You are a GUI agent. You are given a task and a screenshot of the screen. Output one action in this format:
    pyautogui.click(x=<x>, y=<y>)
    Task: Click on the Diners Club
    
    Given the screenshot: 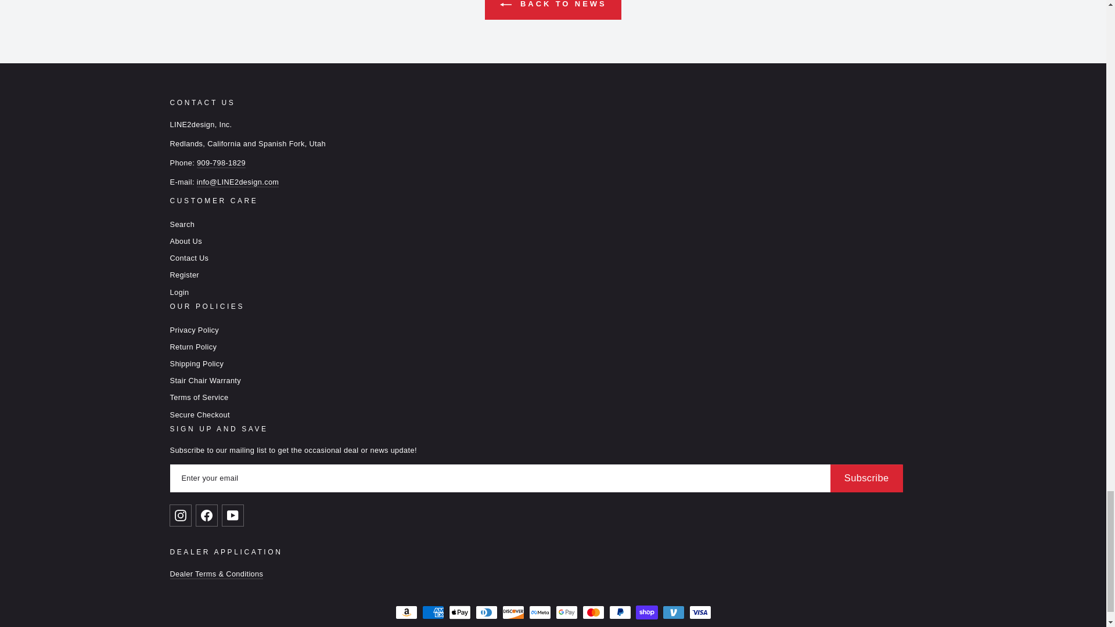 What is the action you would take?
    pyautogui.click(x=485, y=612)
    